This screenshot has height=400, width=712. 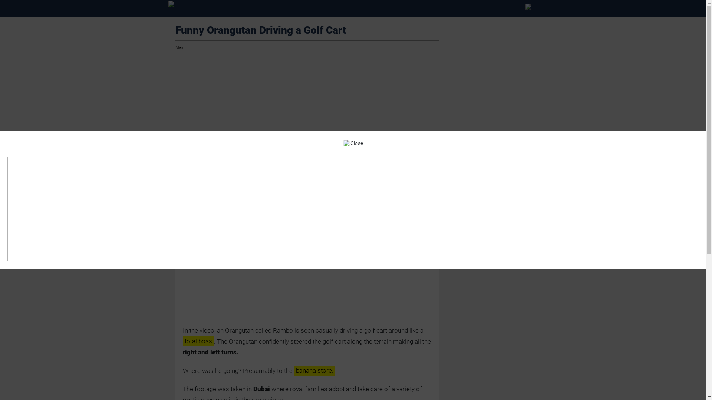 What do you see at coordinates (353, 209) in the screenshot?
I see `Advertisement` at bounding box center [353, 209].